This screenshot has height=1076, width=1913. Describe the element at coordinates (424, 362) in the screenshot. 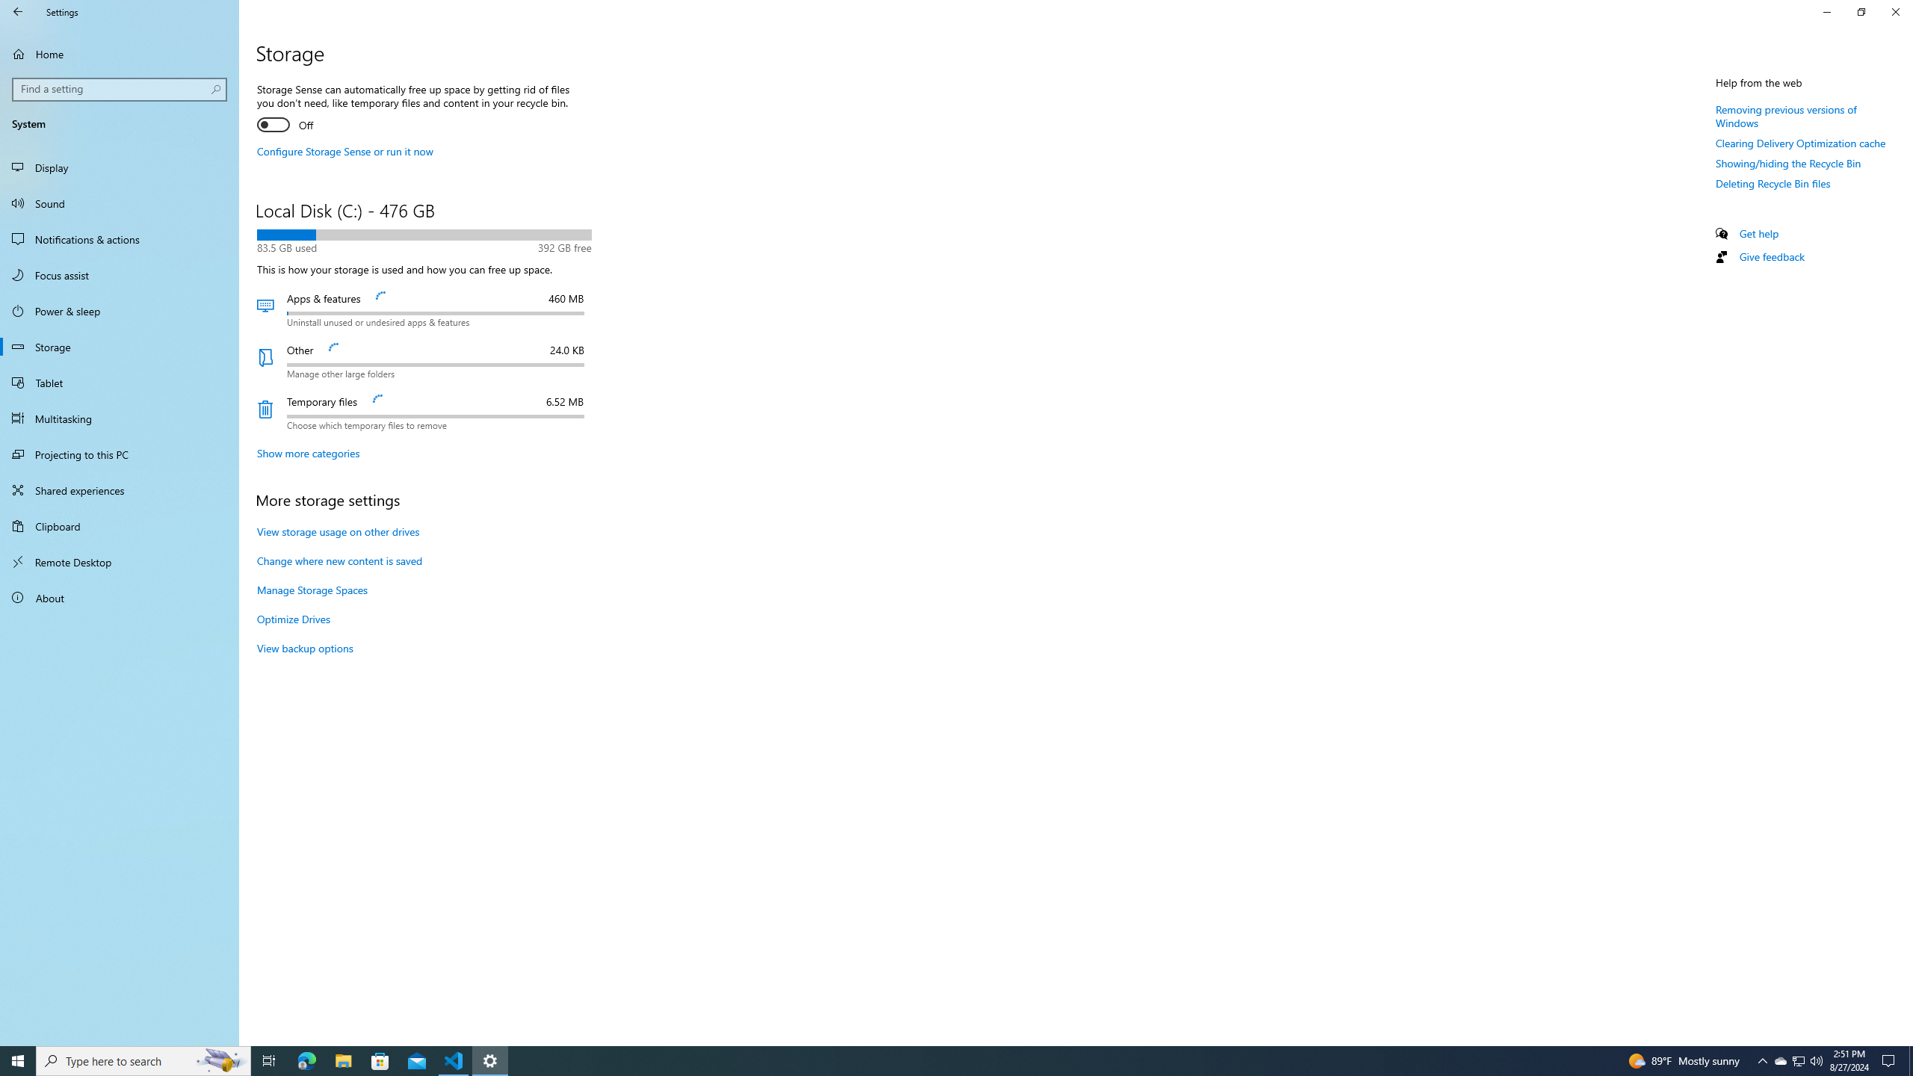

I see `Other` at that location.